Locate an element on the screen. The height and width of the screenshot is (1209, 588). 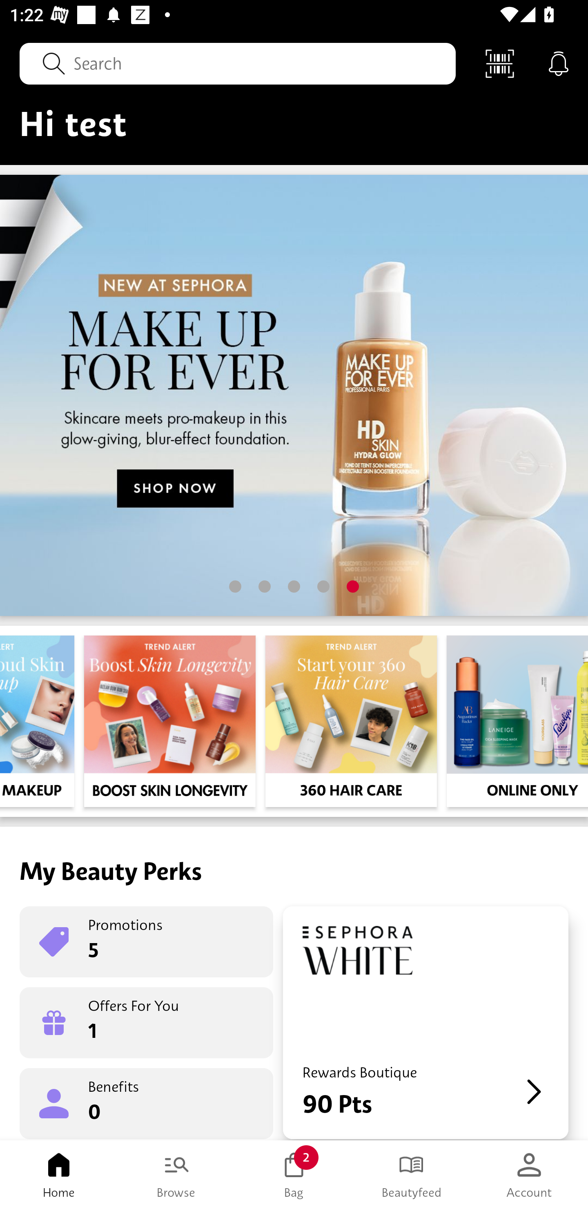
Rewards Boutique 90 Pts is located at coordinates (425, 1023).